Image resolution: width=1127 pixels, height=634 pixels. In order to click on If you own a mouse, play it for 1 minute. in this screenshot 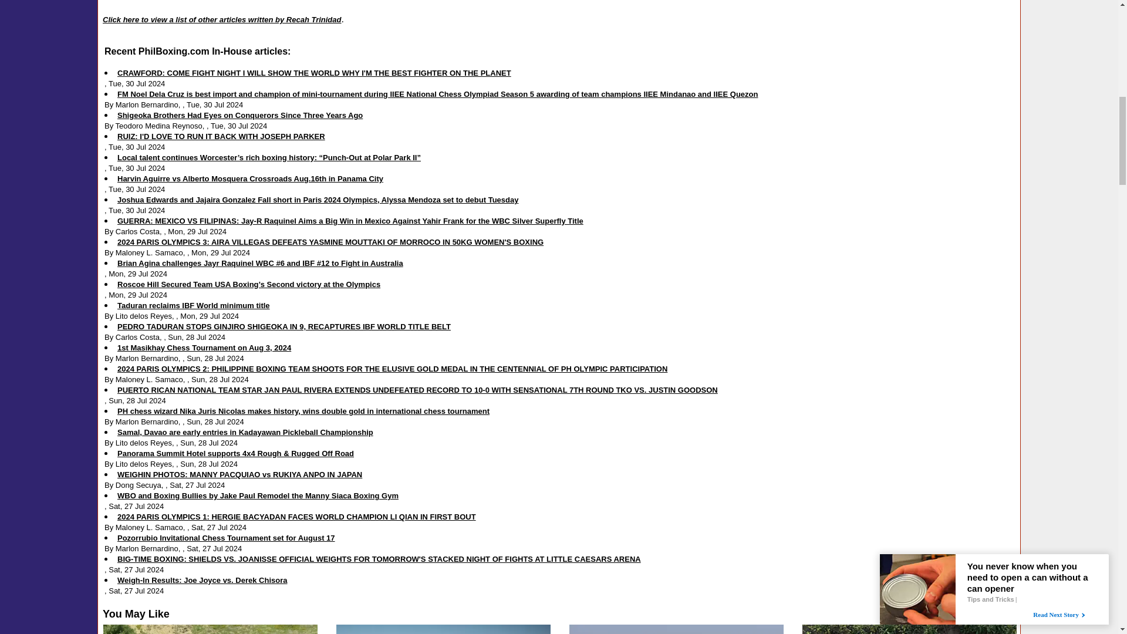, I will do `click(443, 629)`.